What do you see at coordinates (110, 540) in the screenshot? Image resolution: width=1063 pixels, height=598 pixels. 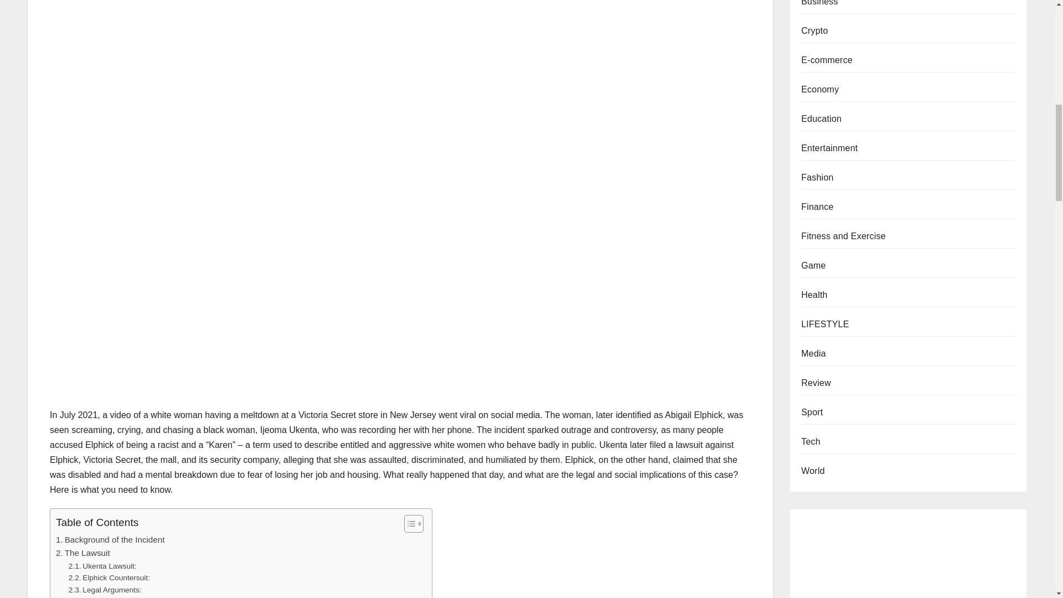 I see `Background of the Incident` at bounding box center [110, 540].